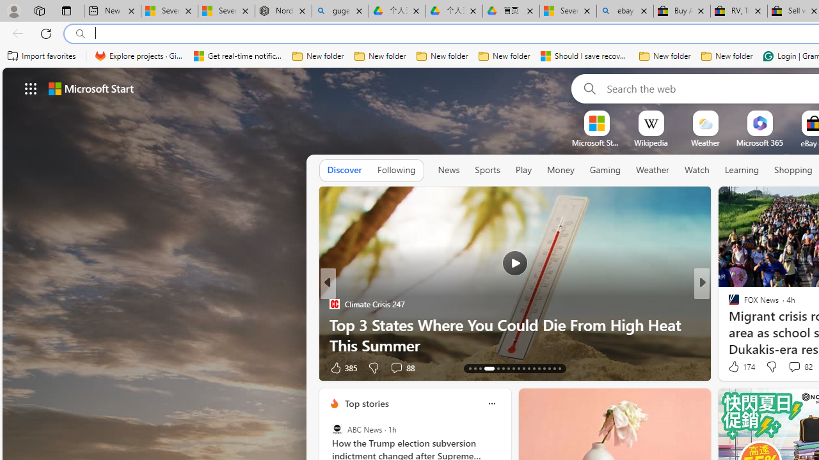 This screenshot has height=460, width=819. Describe the element at coordinates (549, 368) in the screenshot. I see `AutomationID: tab-27` at that location.